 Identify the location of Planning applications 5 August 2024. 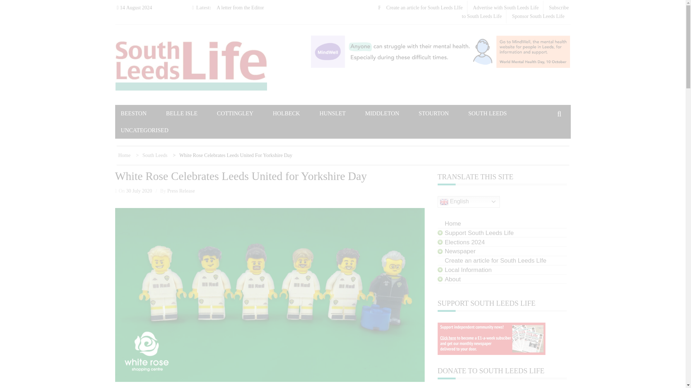
(415, 8).